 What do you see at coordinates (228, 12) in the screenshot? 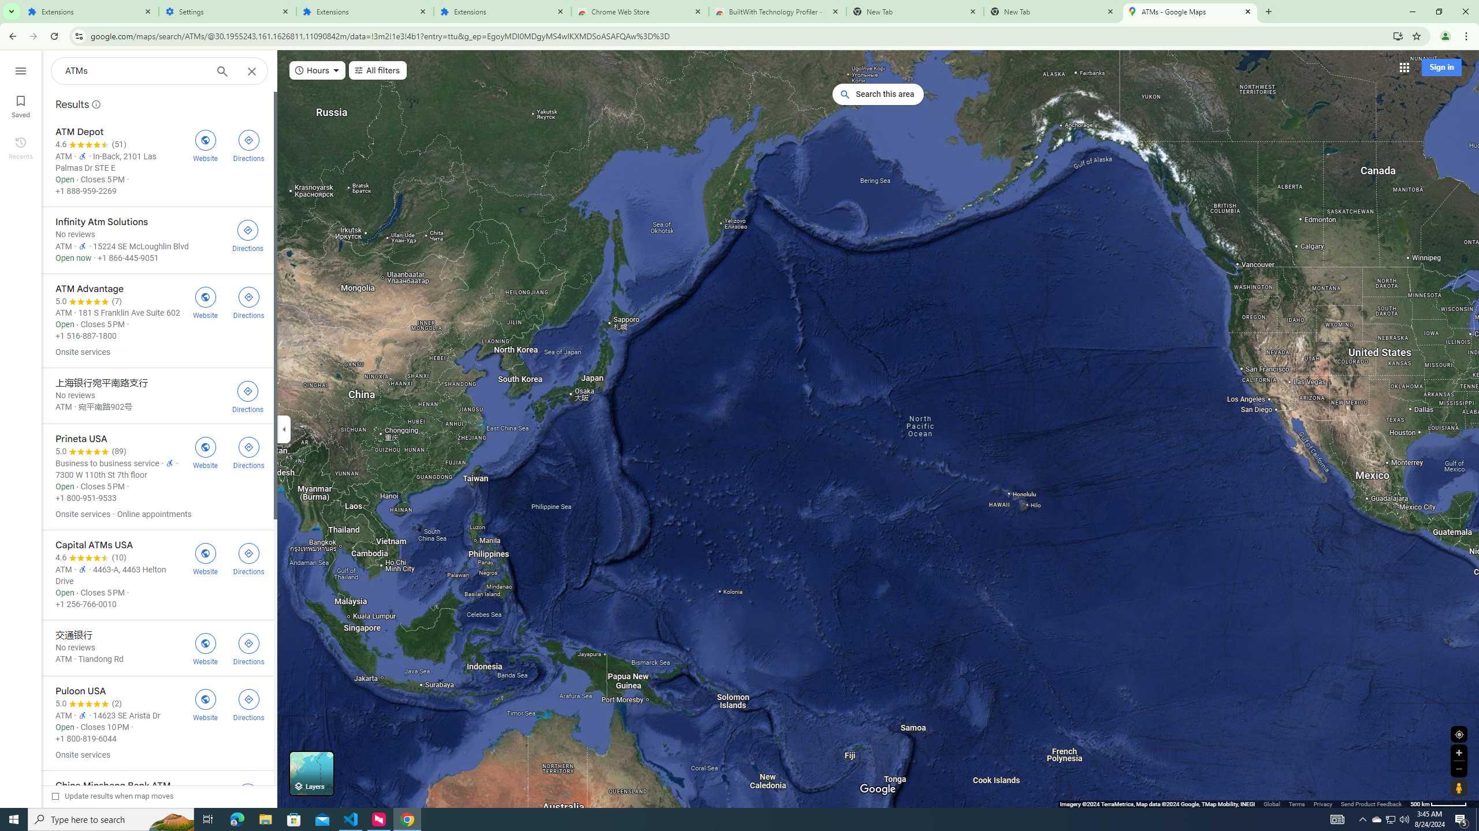
I see `Settings` at bounding box center [228, 12].